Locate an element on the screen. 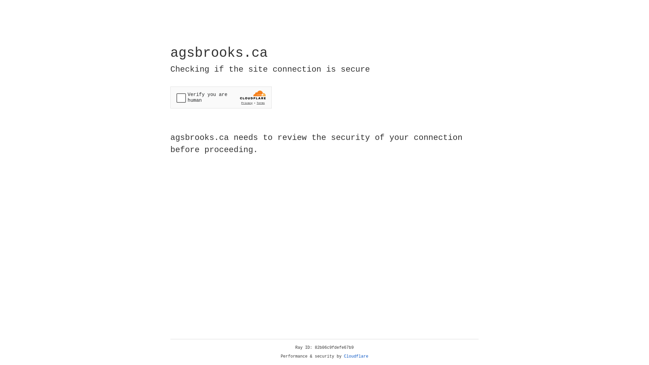  Cloudflare is located at coordinates (356, 357).